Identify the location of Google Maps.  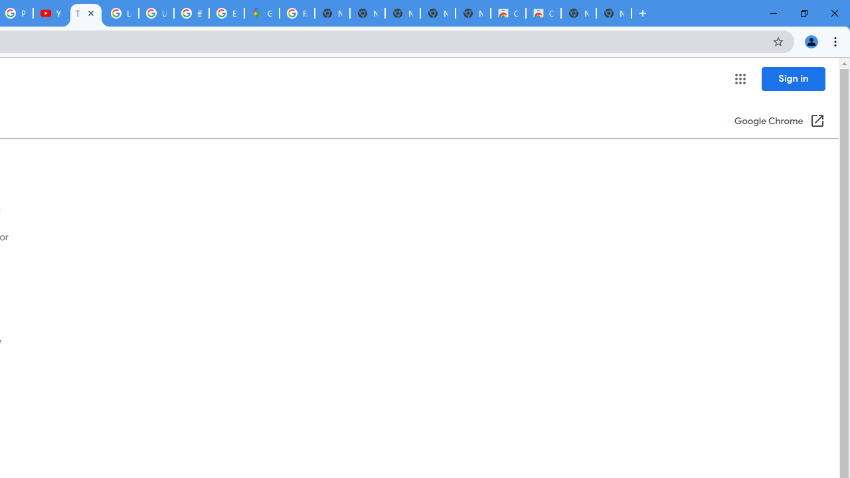
(262, 13).